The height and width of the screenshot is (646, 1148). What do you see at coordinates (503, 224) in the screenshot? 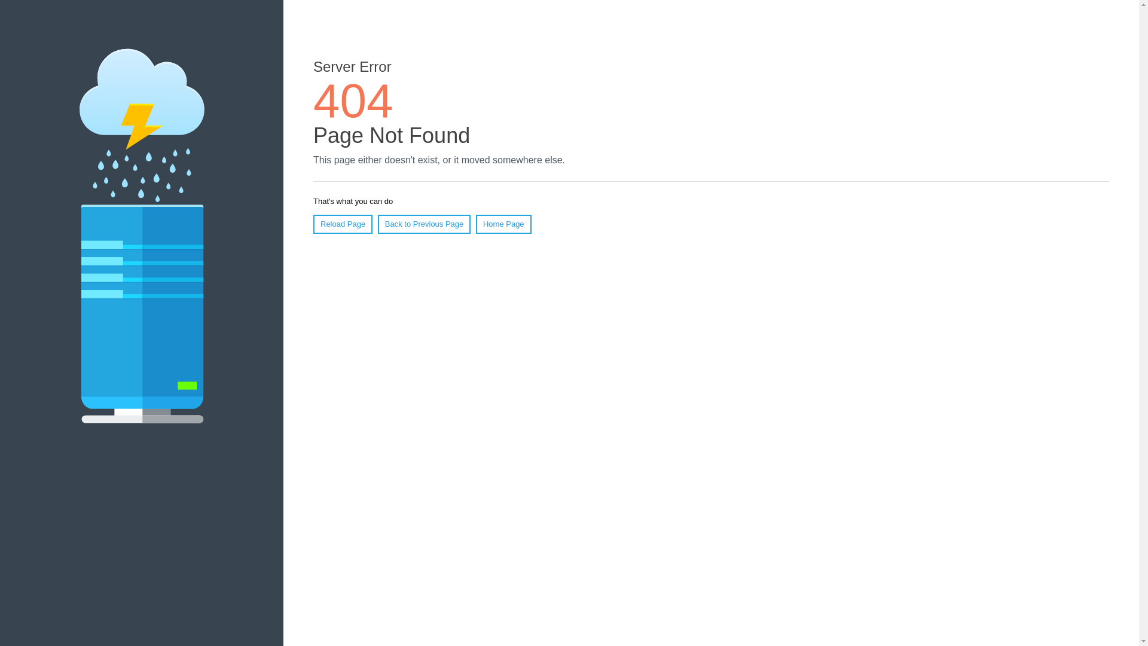
I see `Home Page` at bounding box center [503, 224].